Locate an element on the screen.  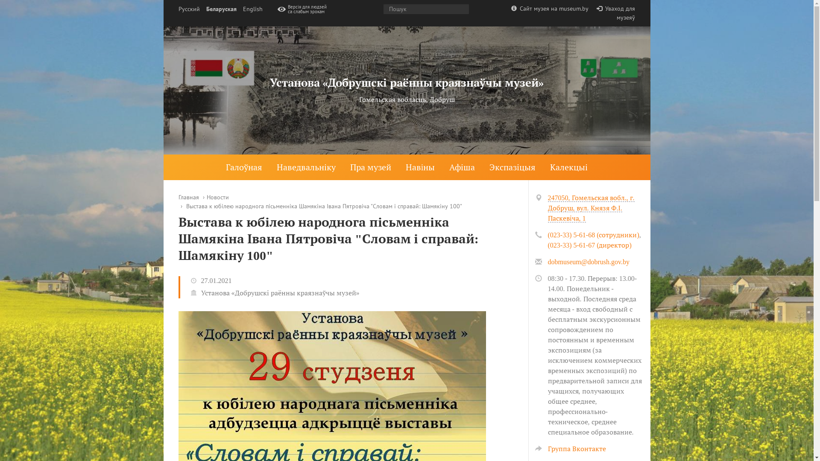
dobmuseum@dobrush.gov.by is located at coordinates (589, 262).